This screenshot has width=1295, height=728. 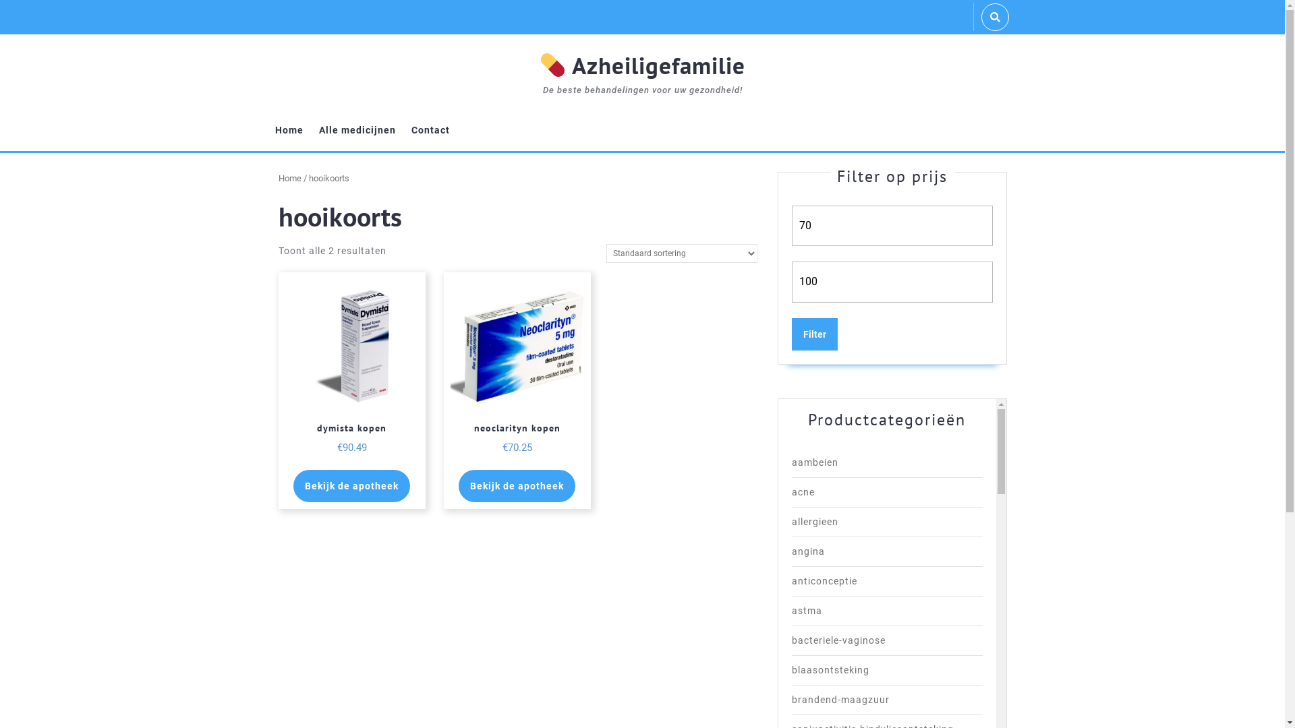 I want to click on angina, so click(x=808, y=551).